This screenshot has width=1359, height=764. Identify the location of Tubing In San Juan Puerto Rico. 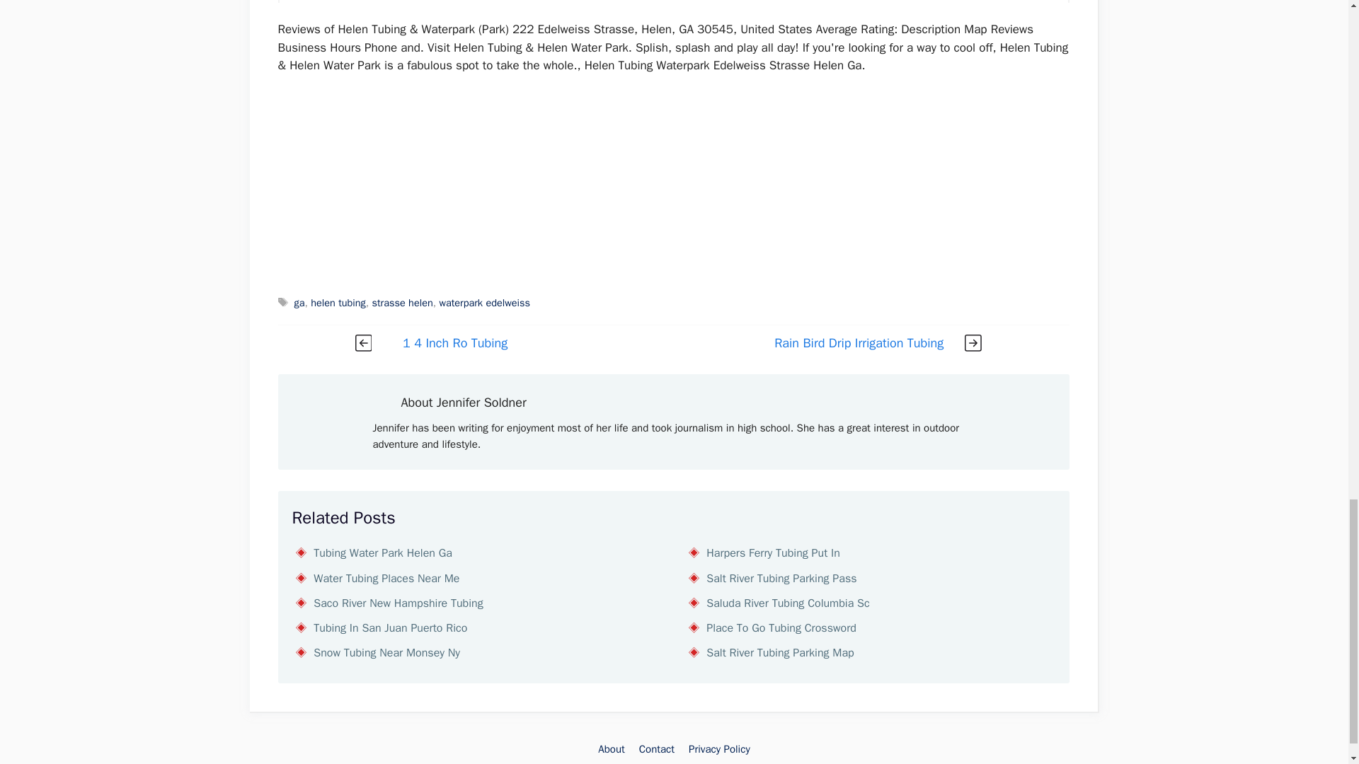
(391, 628).